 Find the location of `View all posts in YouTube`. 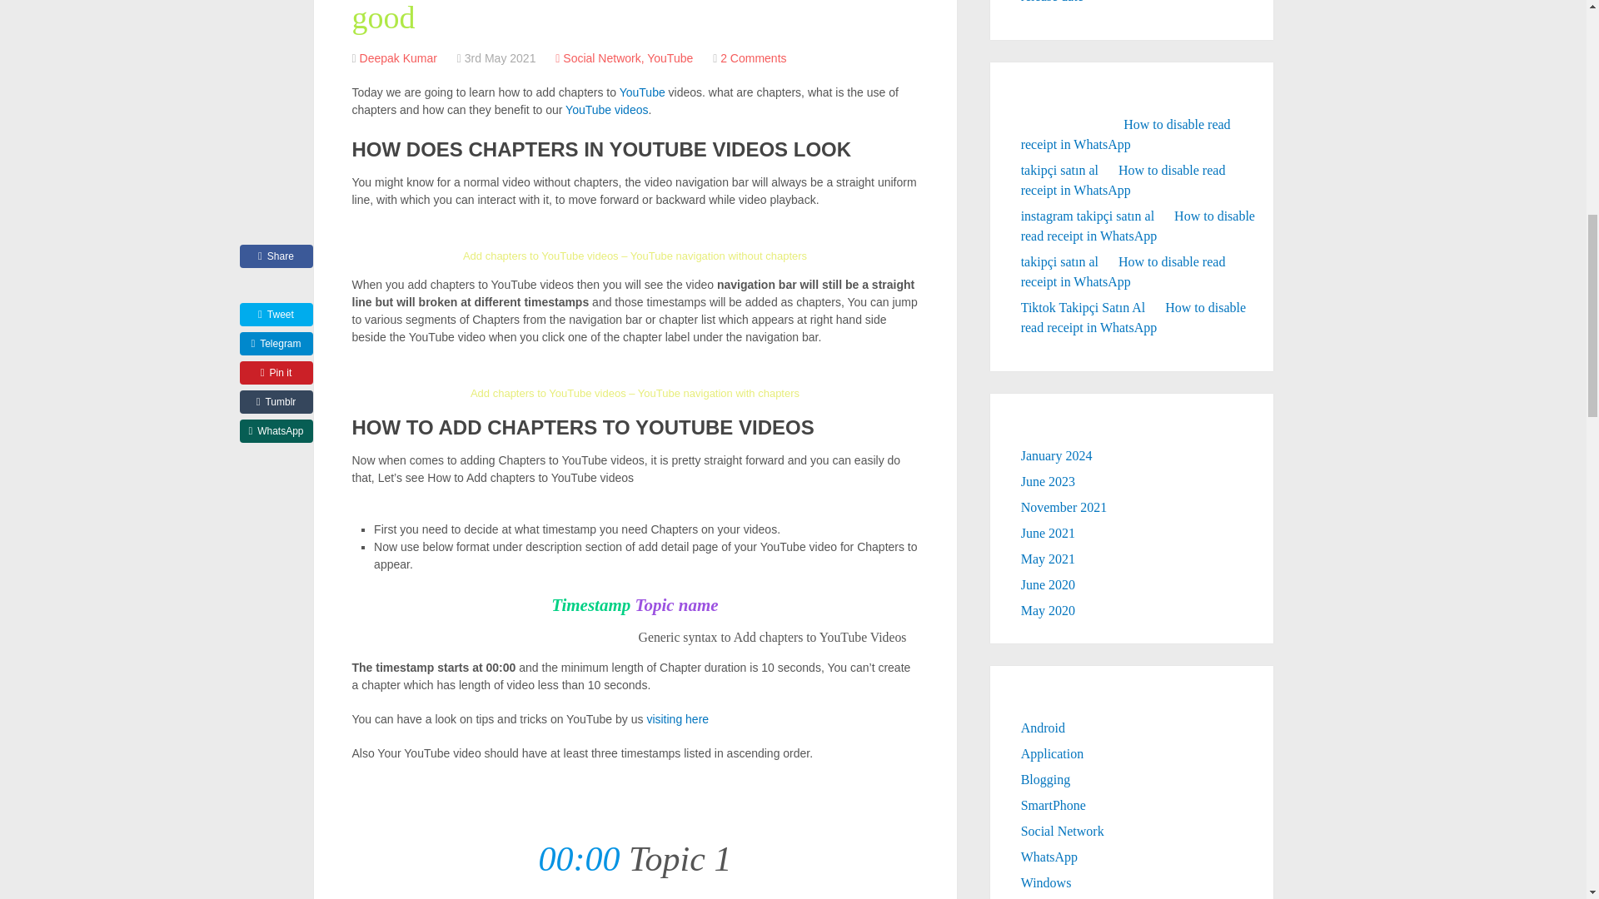

View all posts in YouTube is located at coordinates (670, 57).